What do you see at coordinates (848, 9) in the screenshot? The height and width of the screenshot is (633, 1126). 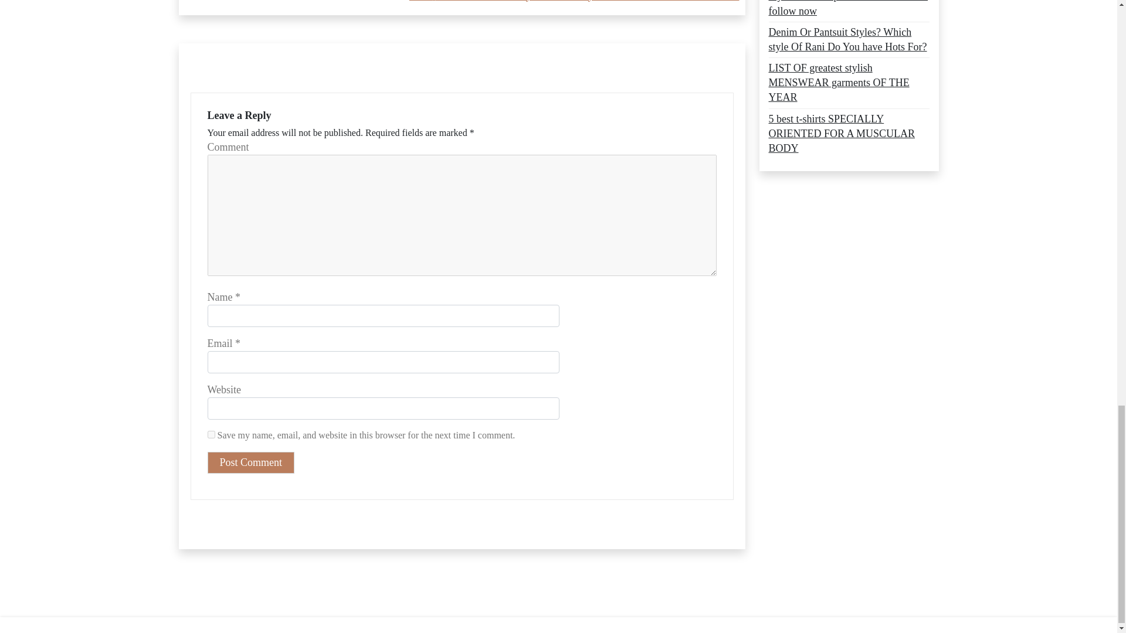 I see `Stylish sheer top outfit ideas You Can follow now` at bounding box center [848, 9].